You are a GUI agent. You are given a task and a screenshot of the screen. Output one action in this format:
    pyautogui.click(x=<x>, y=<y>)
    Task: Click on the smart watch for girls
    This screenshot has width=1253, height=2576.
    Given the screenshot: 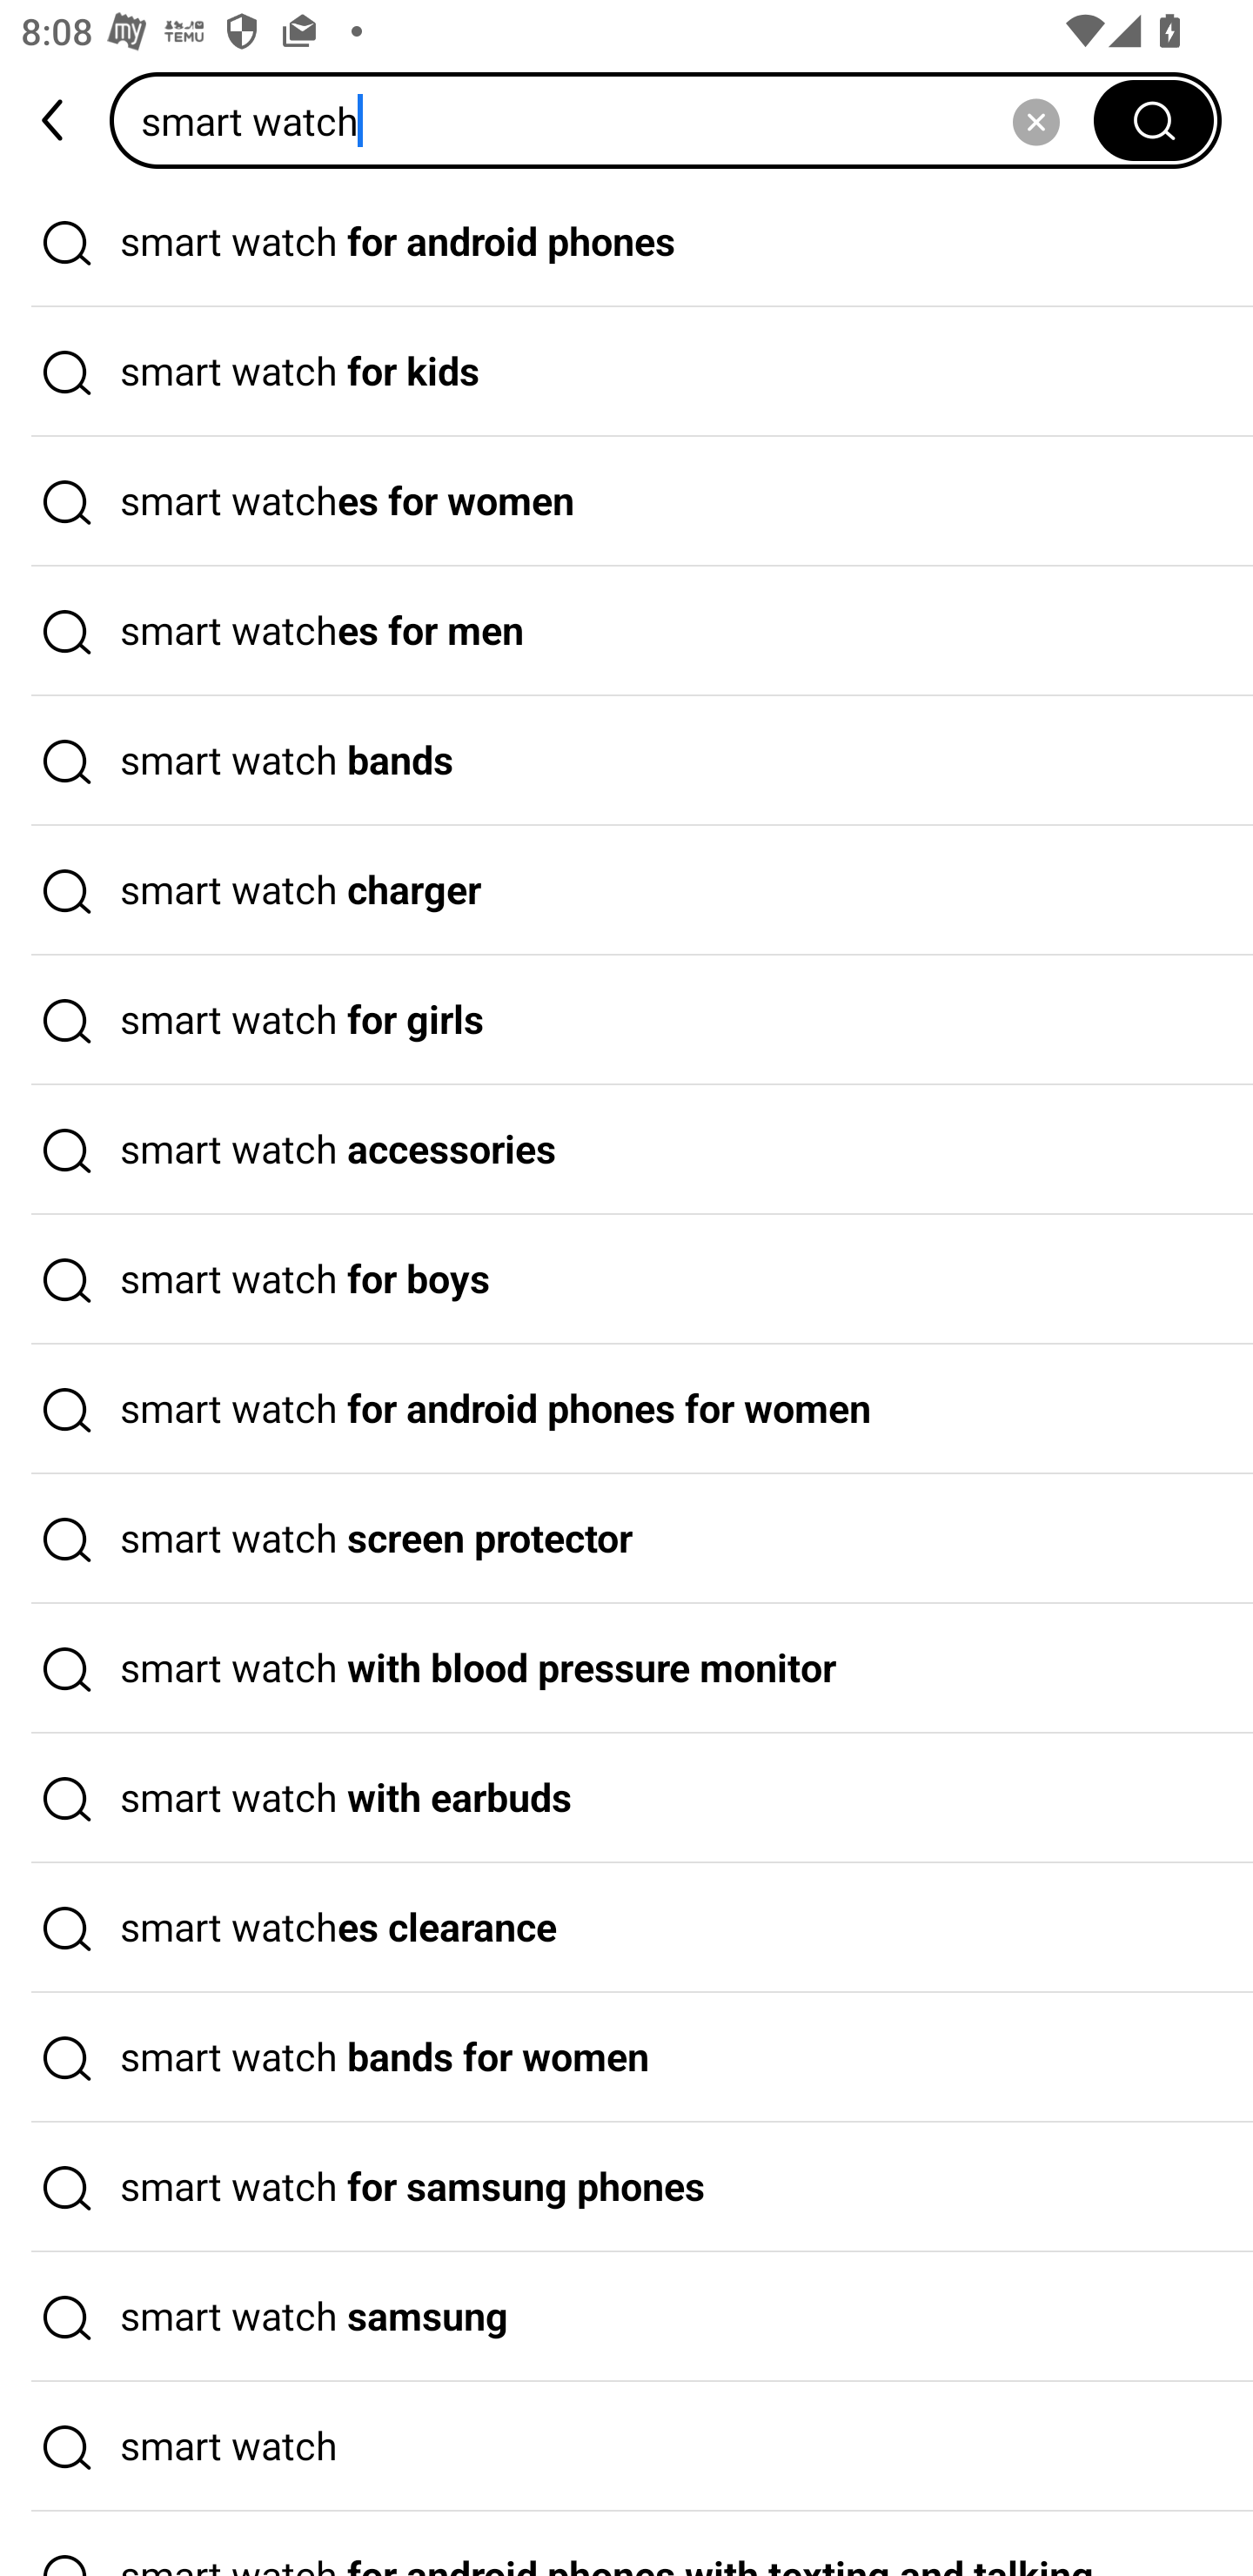 What is the action you would take?
    pyautogui.click(x=626, y=1020)
    